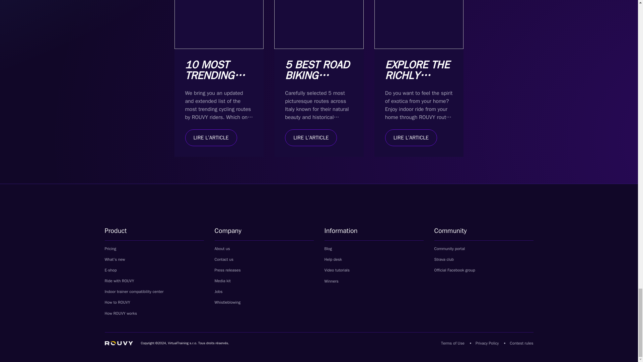 The image size is (643, 362). I want to click on Contact us, so click(224, 259).